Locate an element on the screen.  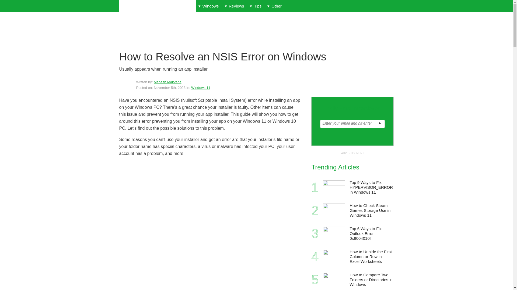
Reviews is located at coordinates (234, 6).